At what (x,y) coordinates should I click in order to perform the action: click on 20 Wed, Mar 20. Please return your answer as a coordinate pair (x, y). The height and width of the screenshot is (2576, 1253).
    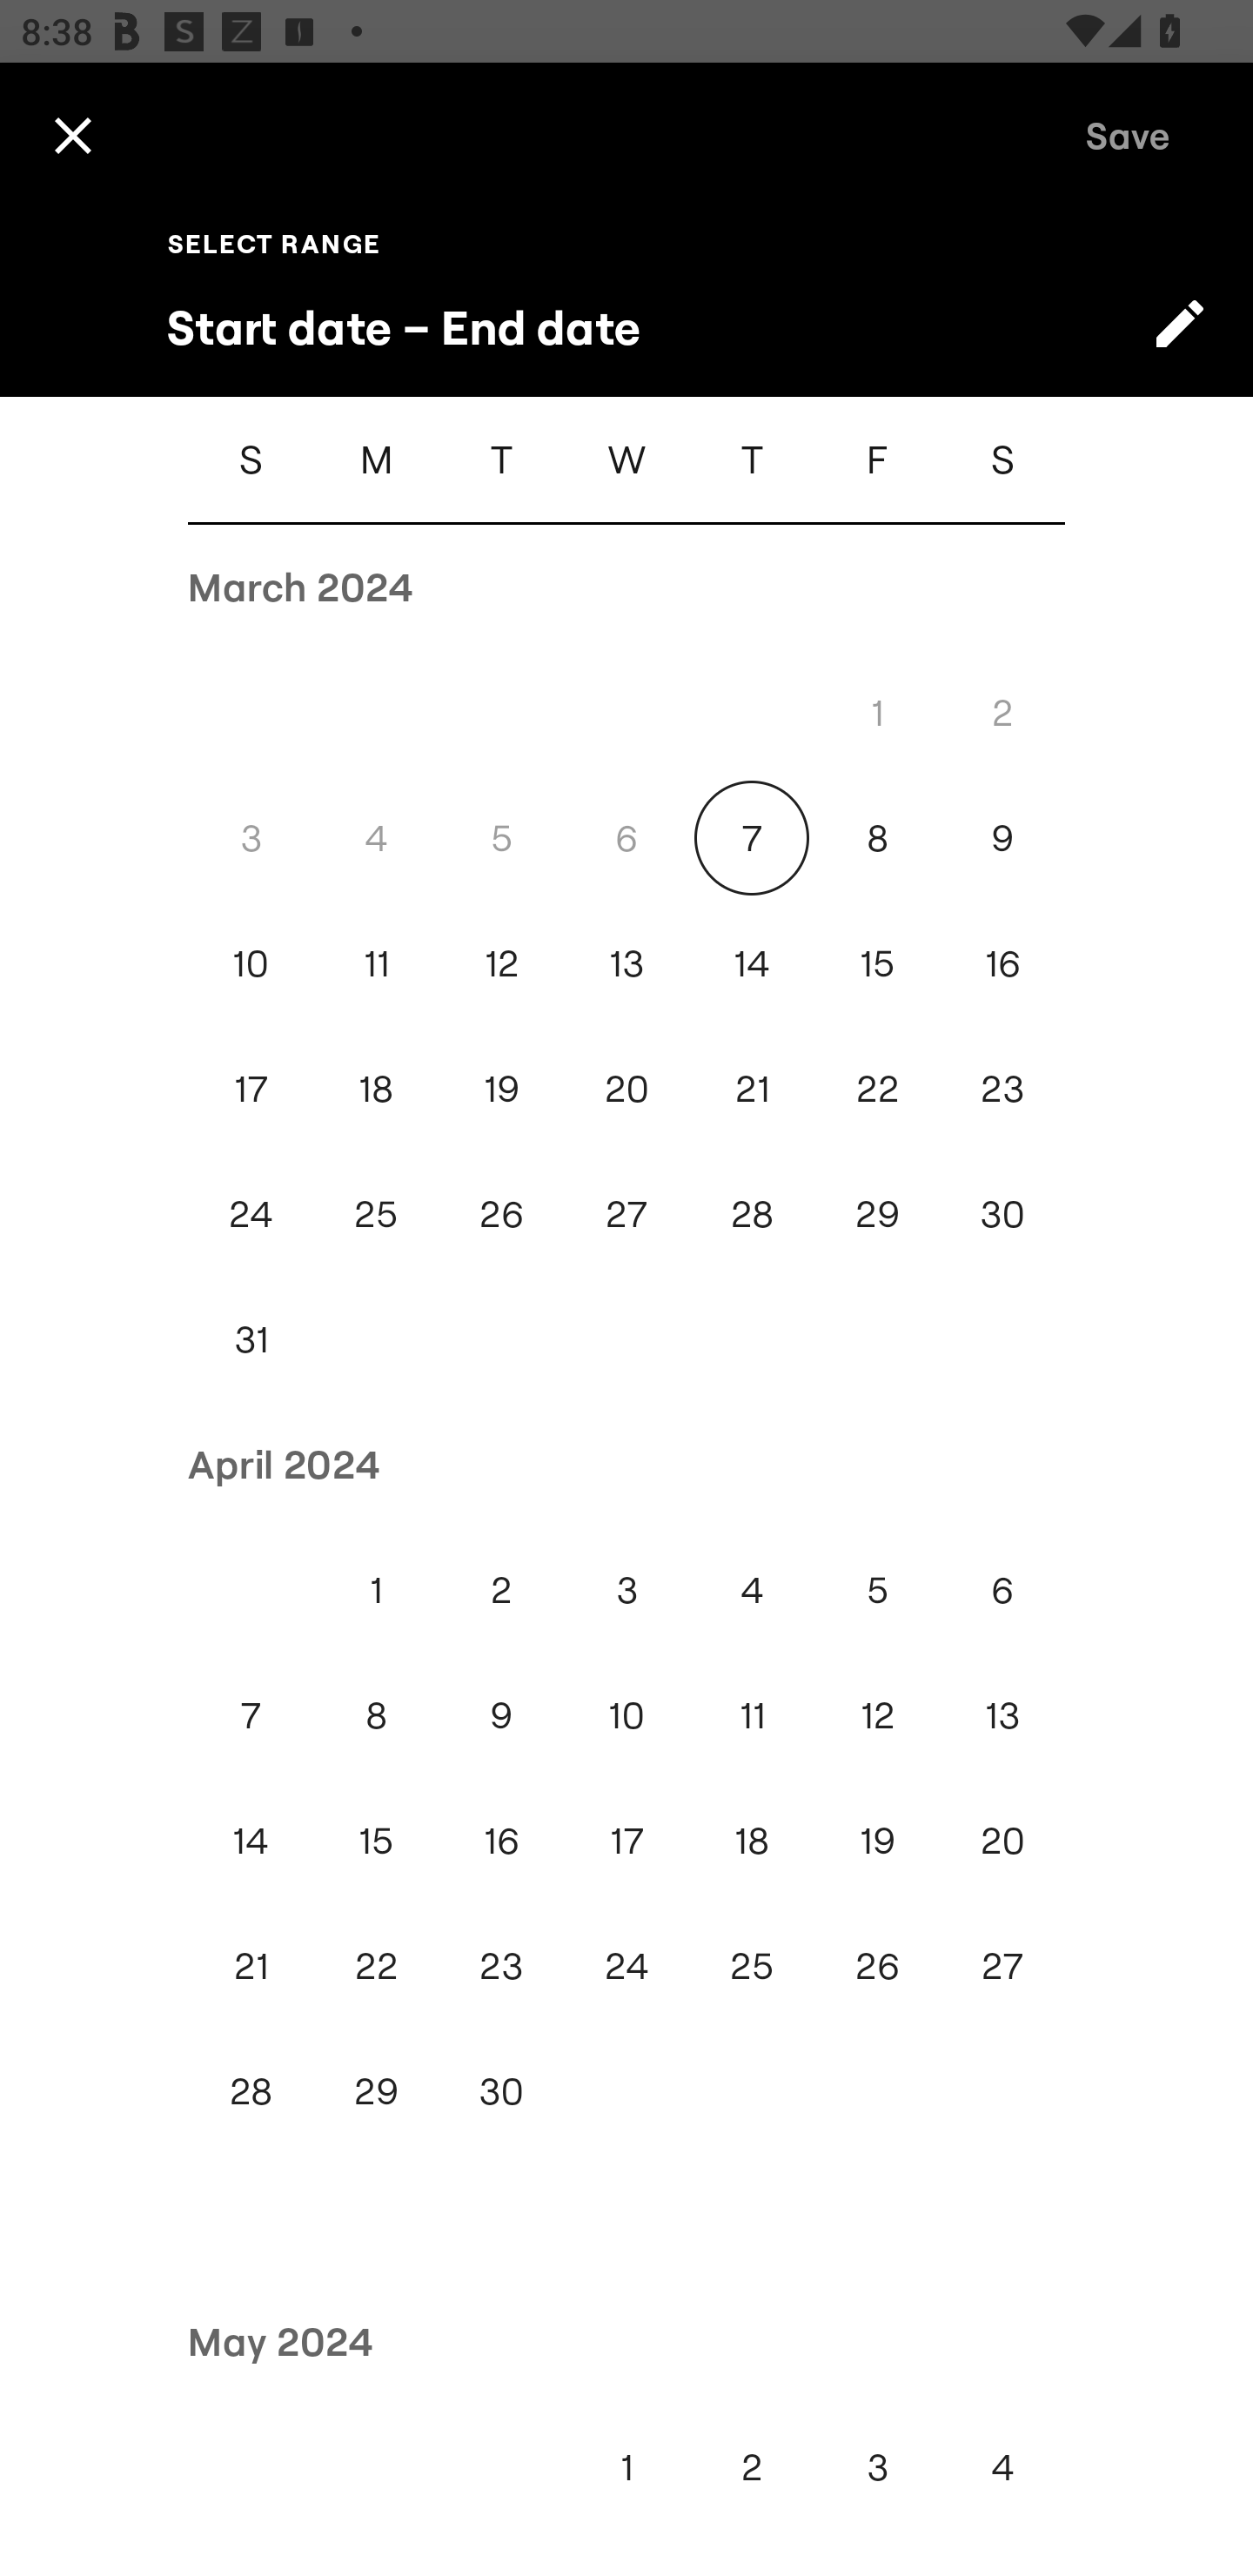
    Looking at the image, I should click on (626, 1088).